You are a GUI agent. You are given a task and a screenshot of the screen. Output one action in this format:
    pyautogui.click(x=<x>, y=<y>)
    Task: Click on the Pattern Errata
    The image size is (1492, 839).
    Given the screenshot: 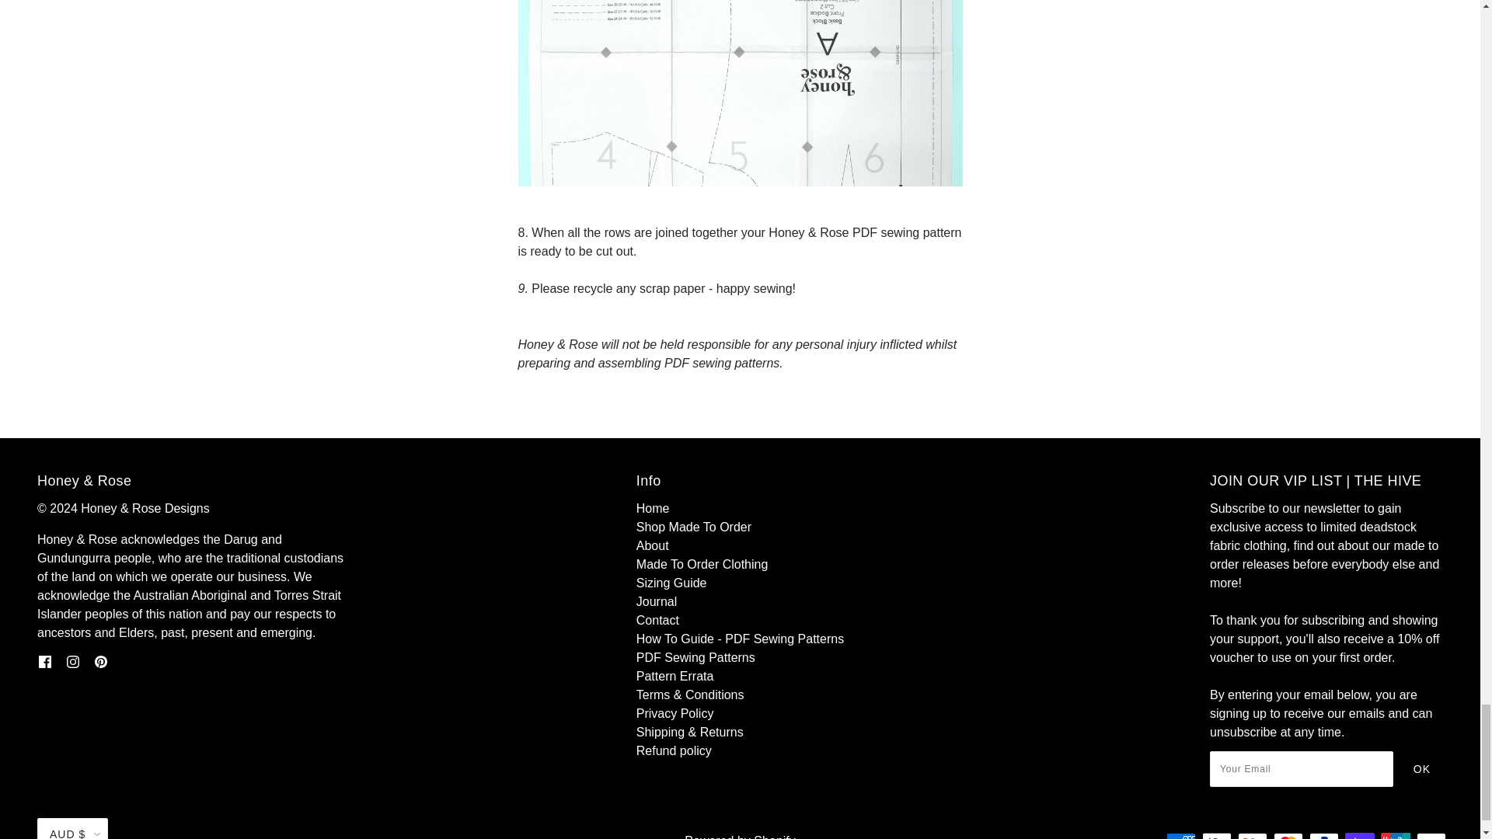 What is the action you would take?
    pyautogui.click(x=675, y=676)
    